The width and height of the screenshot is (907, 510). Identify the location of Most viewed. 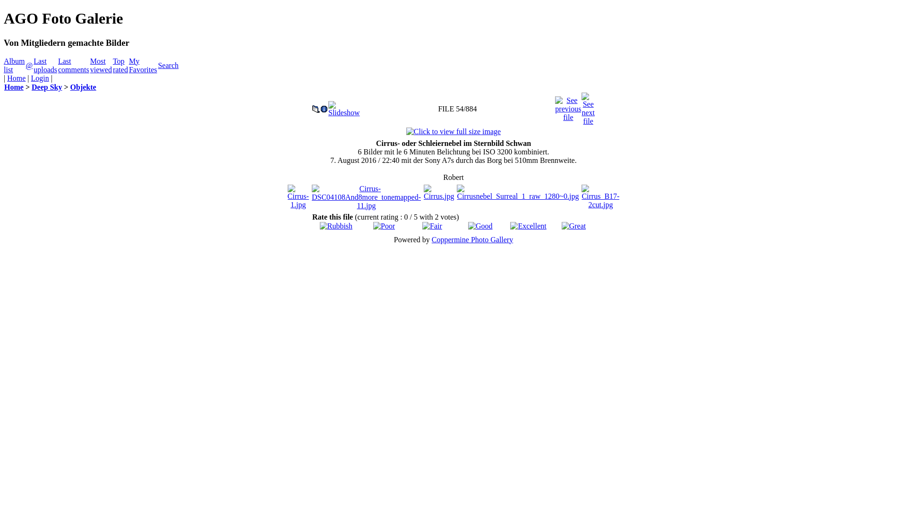
(101, 65).